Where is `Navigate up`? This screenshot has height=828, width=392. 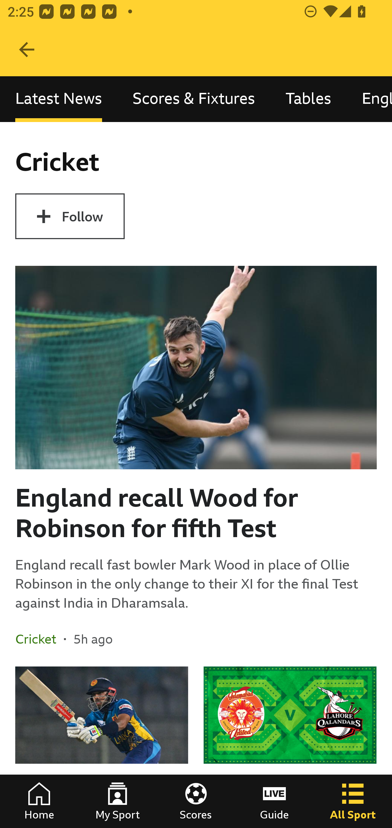 Navigate up is located at coordinates (27, 50).